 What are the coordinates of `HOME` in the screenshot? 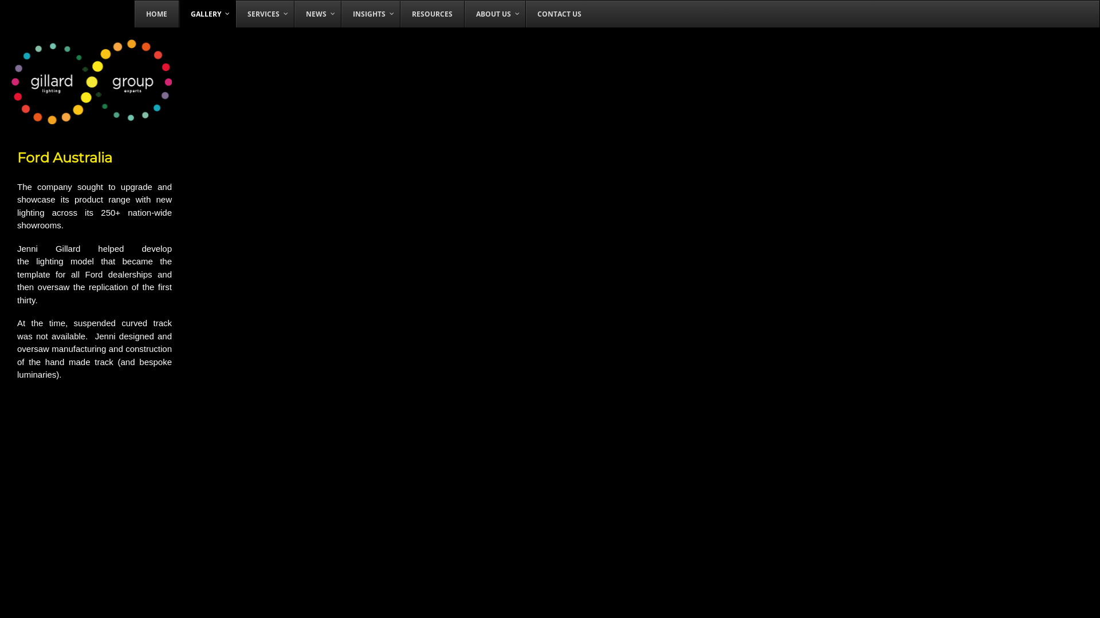 It's located at (157, 14).